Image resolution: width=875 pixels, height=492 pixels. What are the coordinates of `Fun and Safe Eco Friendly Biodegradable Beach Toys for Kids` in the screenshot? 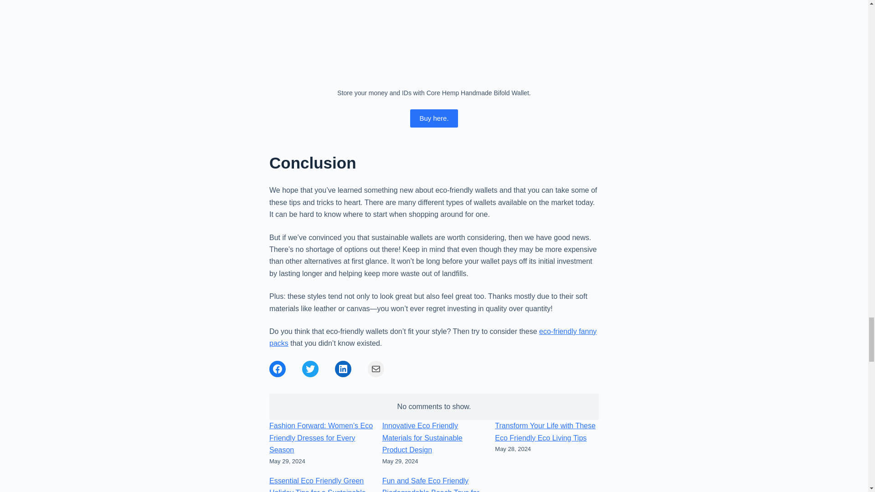 It's located at (431, 484).